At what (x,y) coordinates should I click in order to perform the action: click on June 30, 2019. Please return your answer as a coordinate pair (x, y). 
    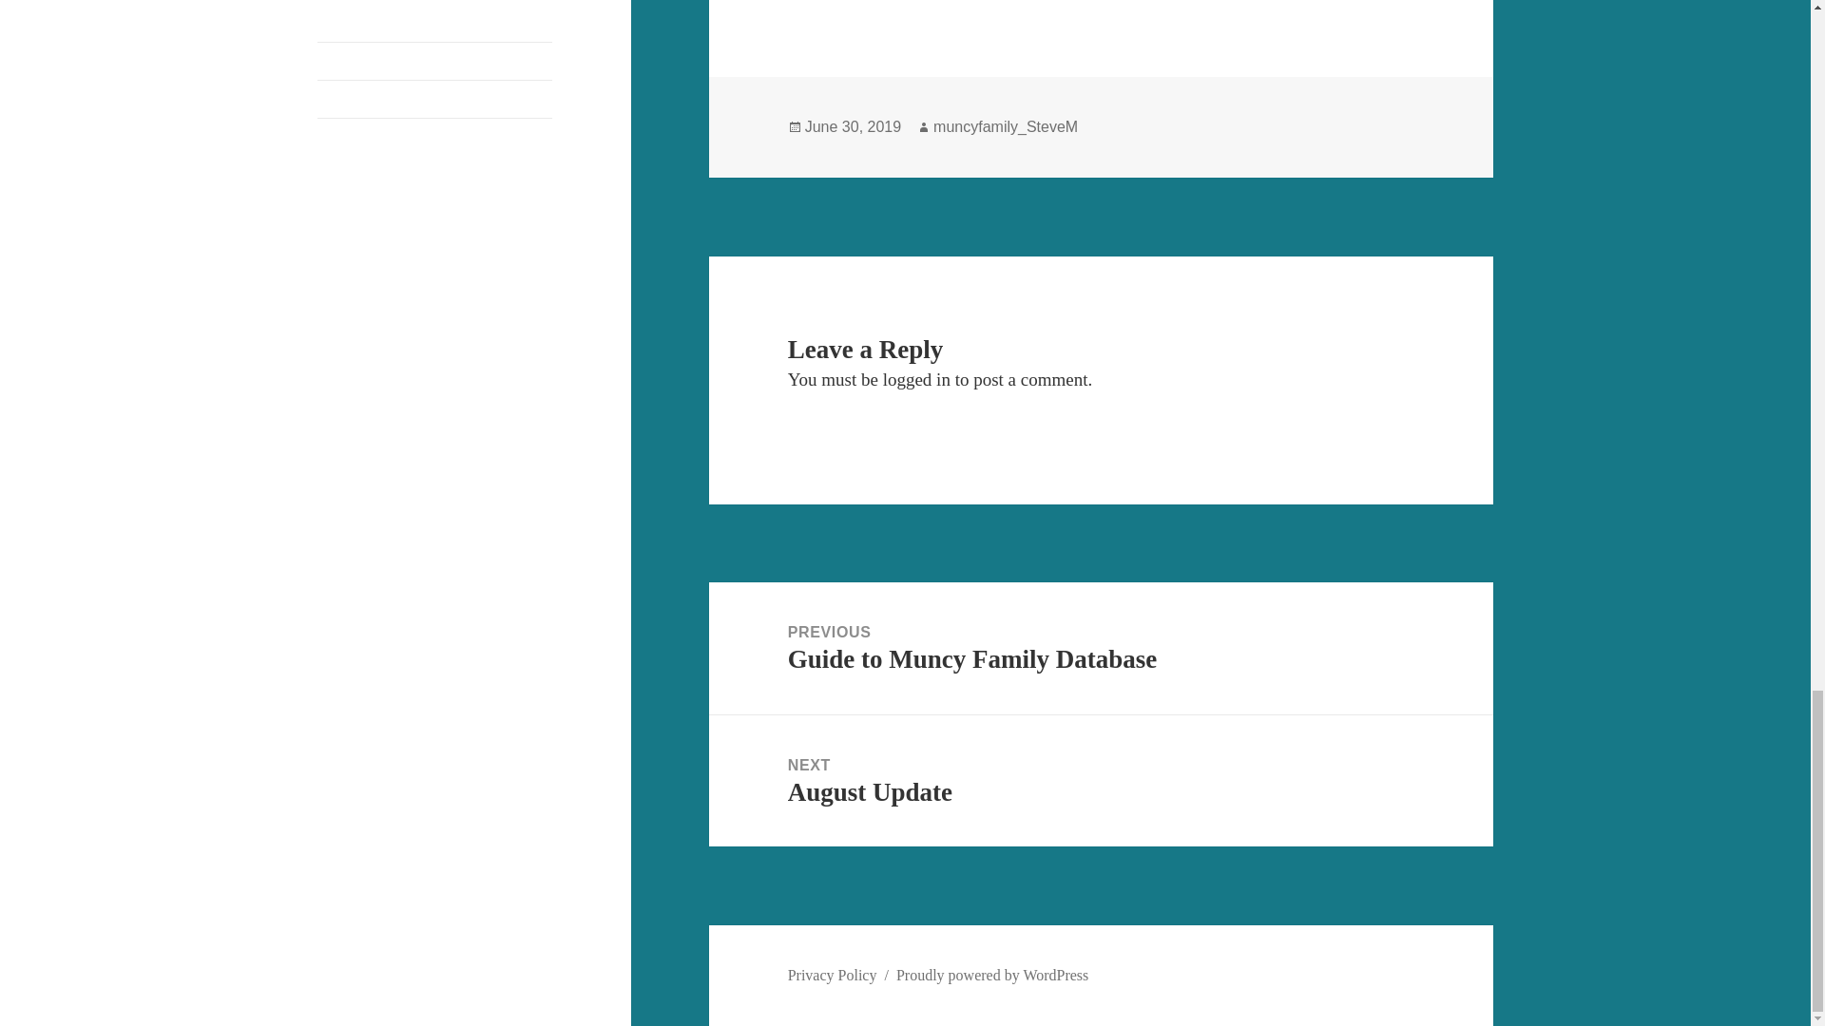
    Looking at the image, I should click on (853, 127).